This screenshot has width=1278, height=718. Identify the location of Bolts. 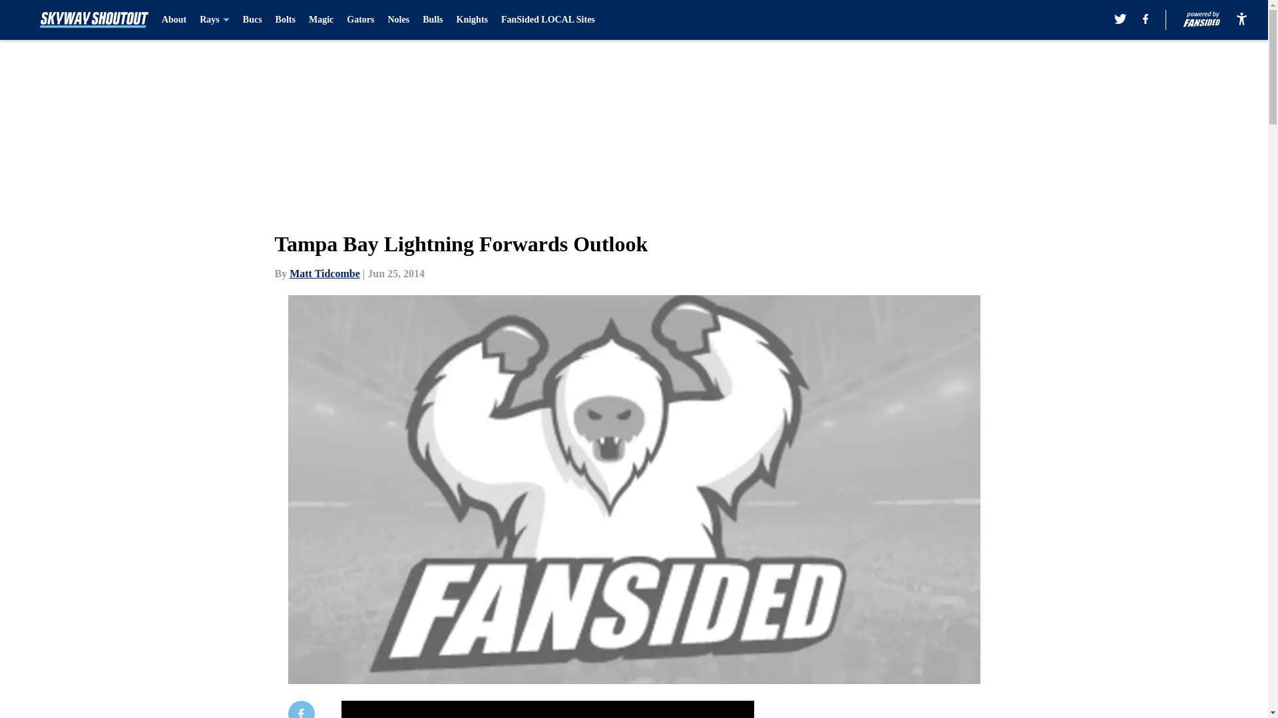
(285, 20).